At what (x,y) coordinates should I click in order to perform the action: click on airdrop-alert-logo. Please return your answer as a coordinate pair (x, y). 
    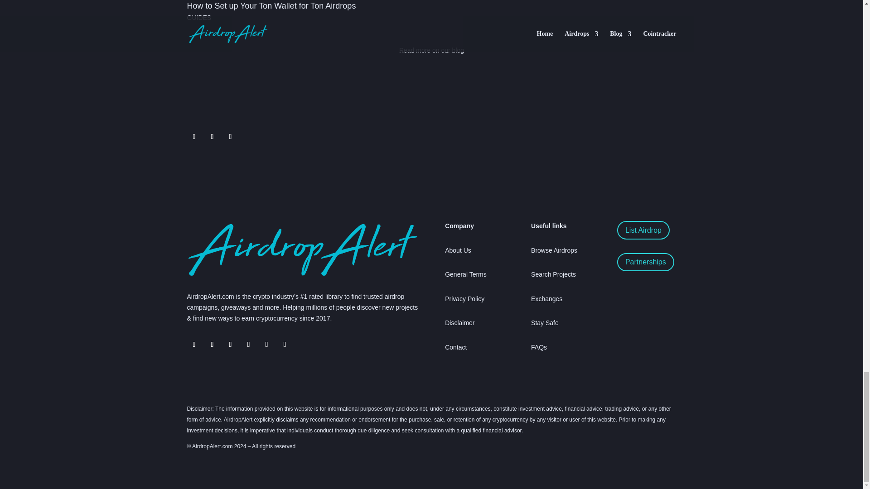
    Looking at the image, I should click on (302, 249).